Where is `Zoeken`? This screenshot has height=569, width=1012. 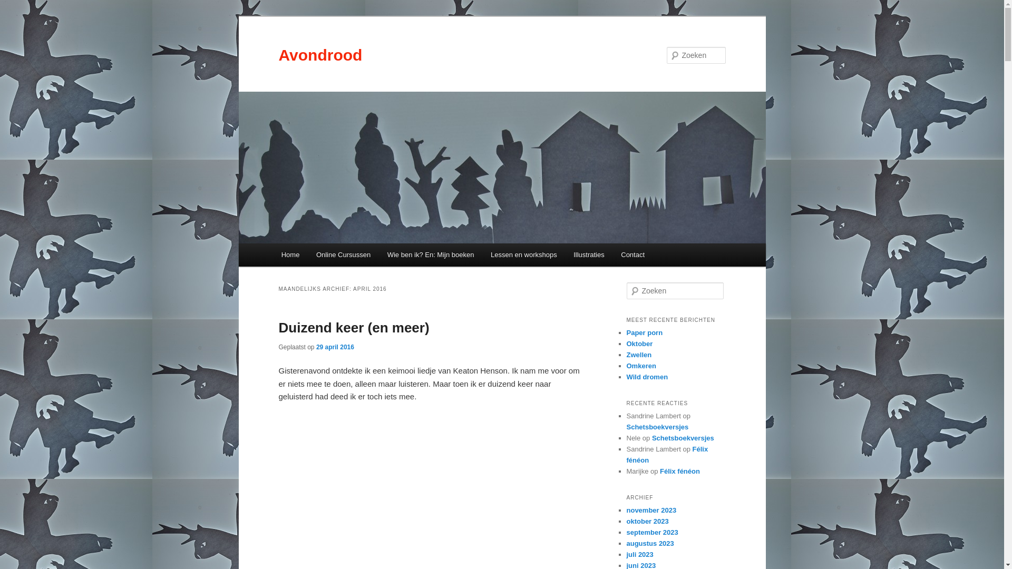
Zoeken is located at coordinates (15, 7).